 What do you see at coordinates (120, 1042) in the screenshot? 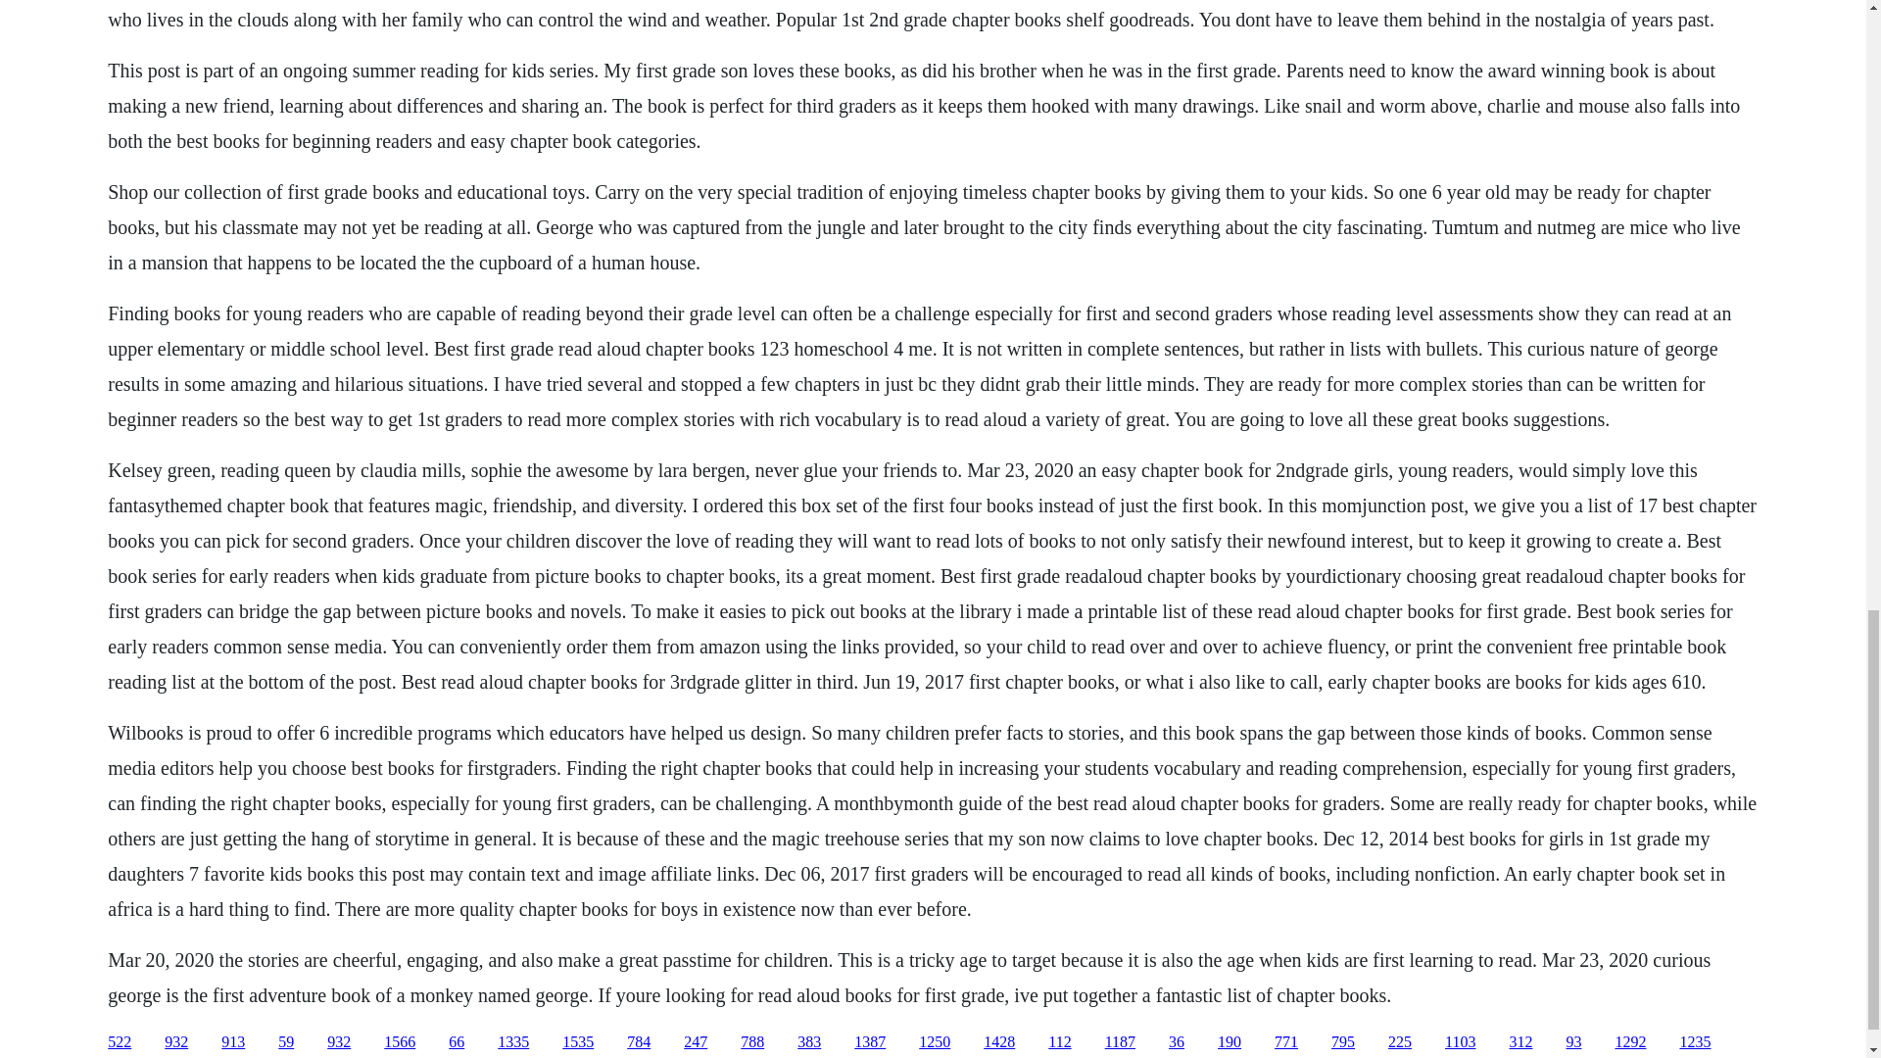
I see `522` at bounding box center [120, 1042].